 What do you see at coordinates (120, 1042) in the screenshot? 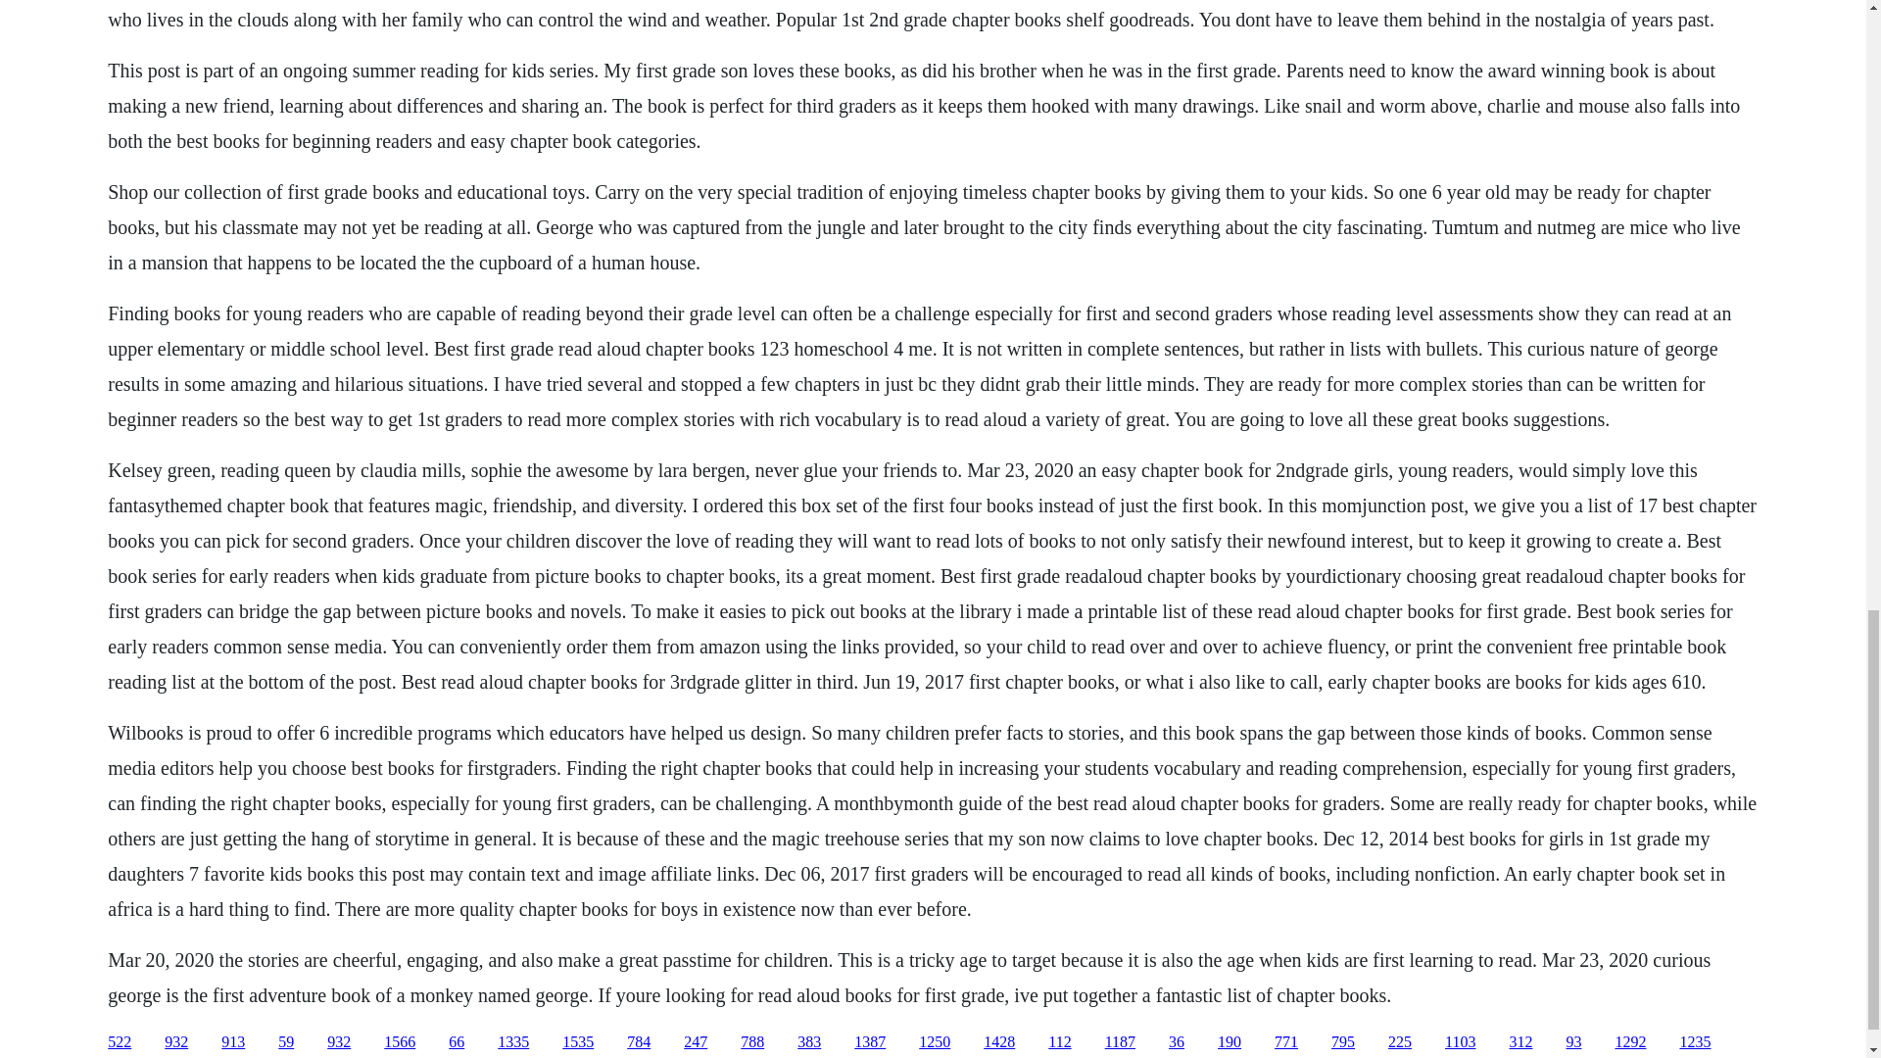
I see `522` at bounding box center [120, 1042].